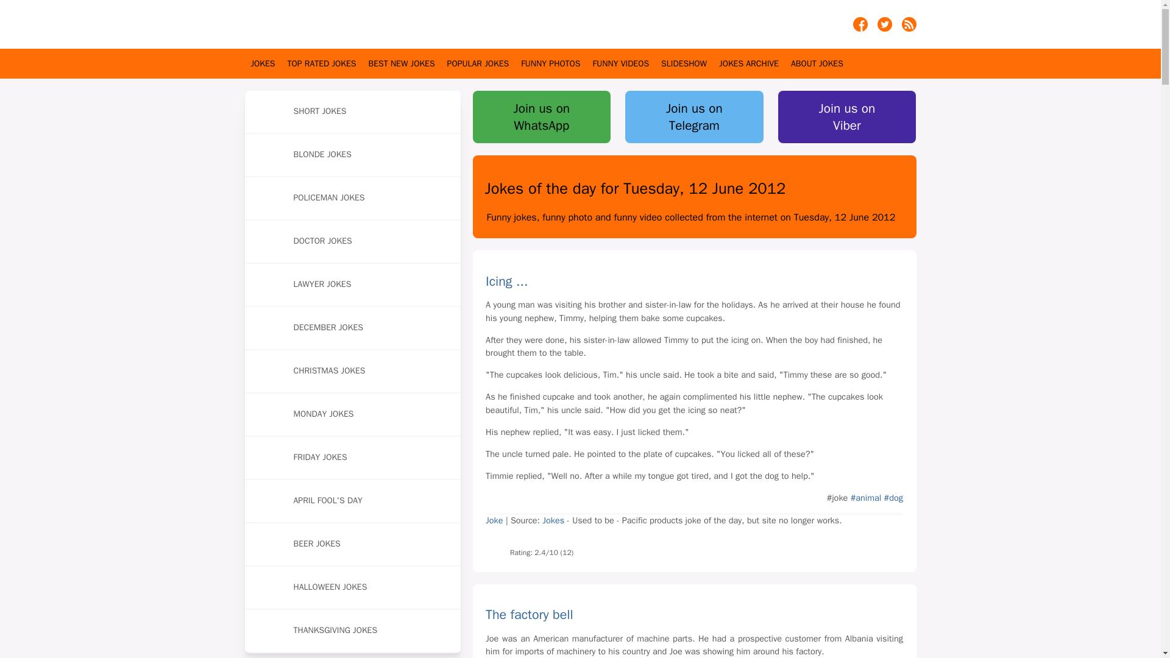 This screenshot has width=1170, height=658. I want to click on JOKES ARCHIVE, so click(749, 63).